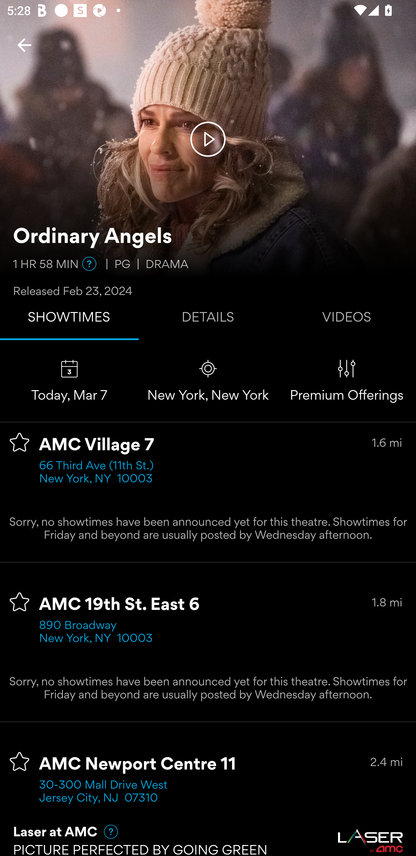  I want to click on Help, so click(89, 264).